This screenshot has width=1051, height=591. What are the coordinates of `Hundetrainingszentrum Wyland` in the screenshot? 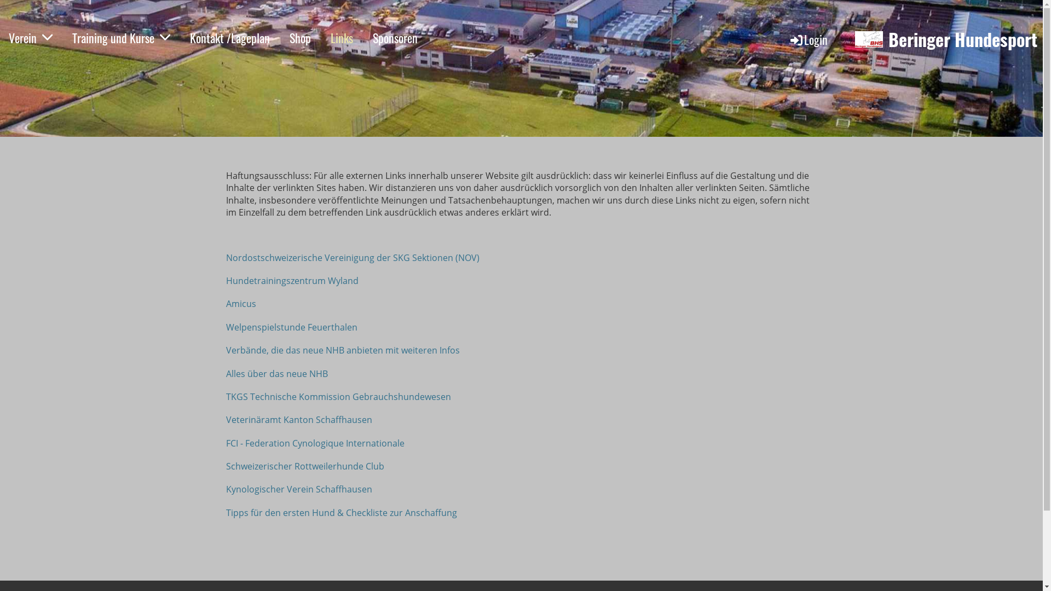 It's located at (292, 281).